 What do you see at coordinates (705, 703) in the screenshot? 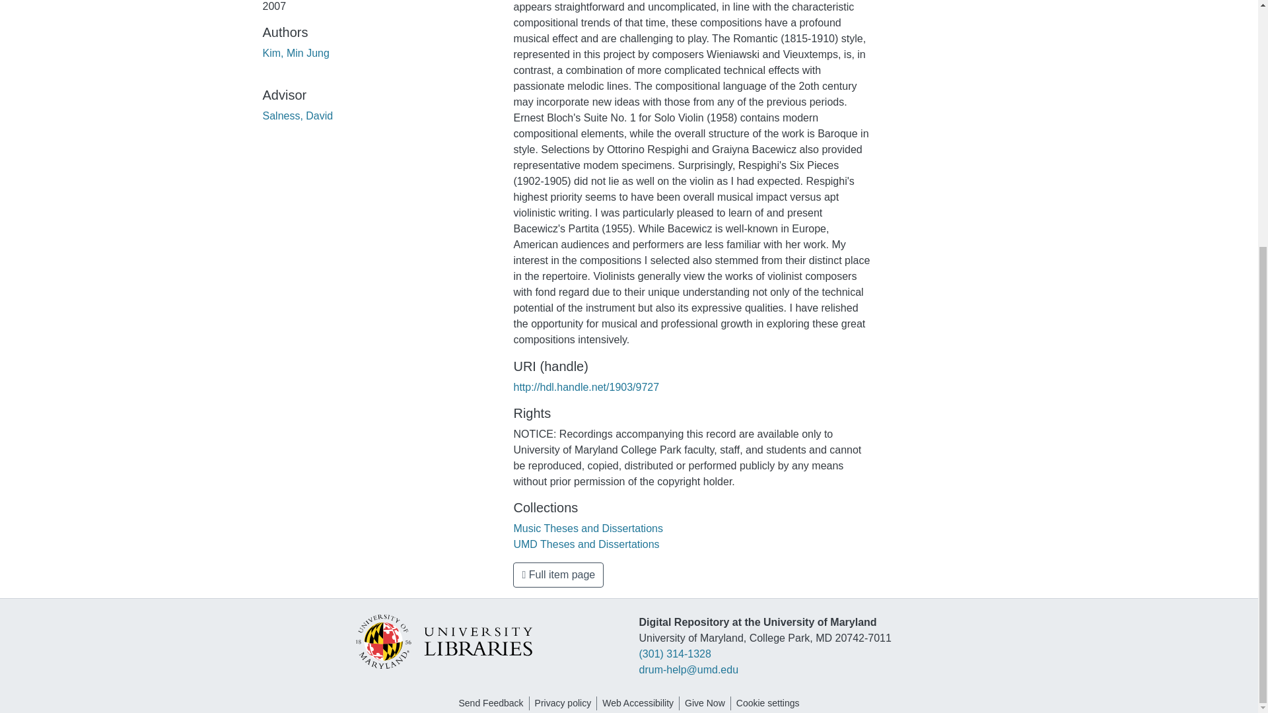
I see `Give Now` at bounding box center [705, 703].